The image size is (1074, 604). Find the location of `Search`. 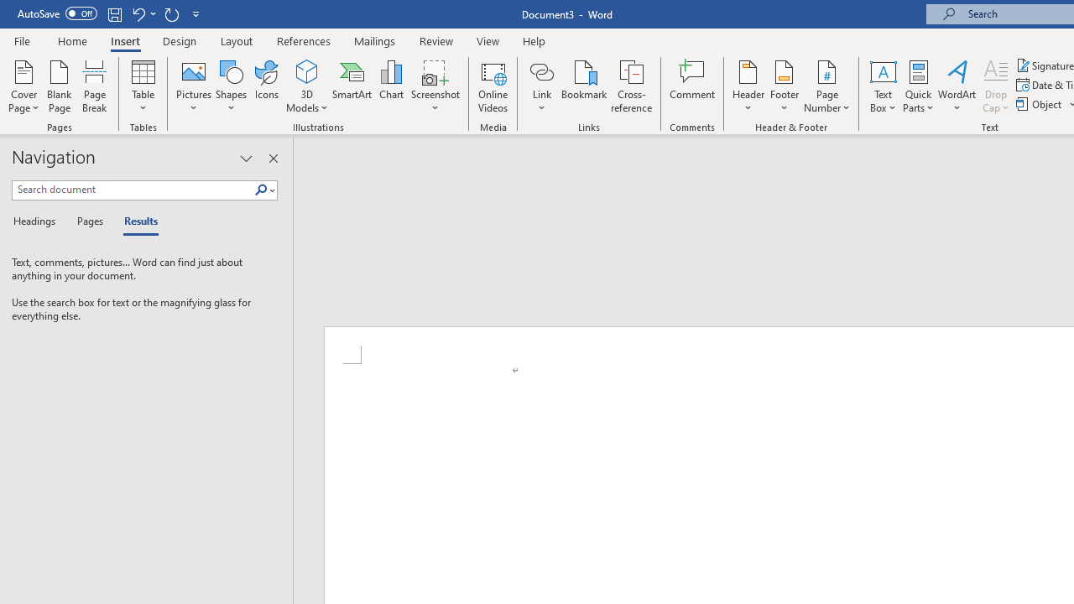

Search is located at coordinates (261, 190).